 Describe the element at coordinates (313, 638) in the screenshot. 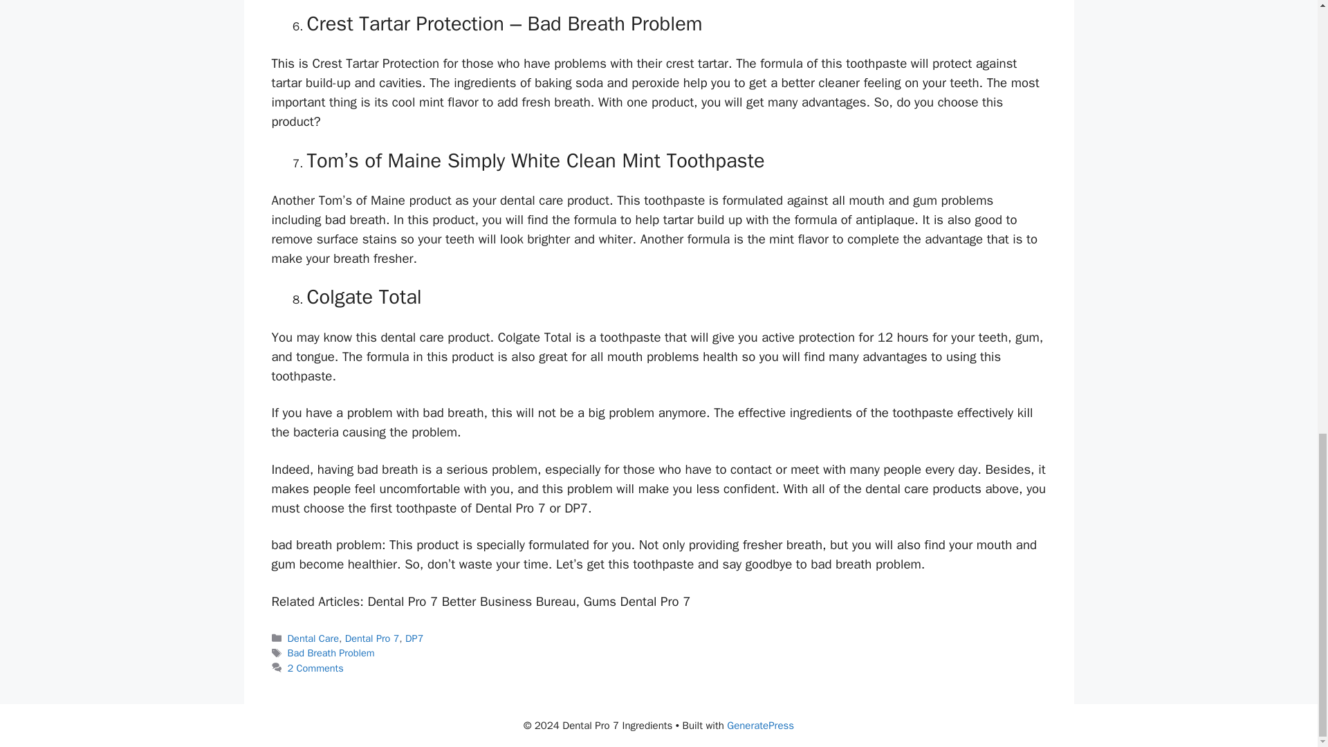

I see `Dental Care` at that location.